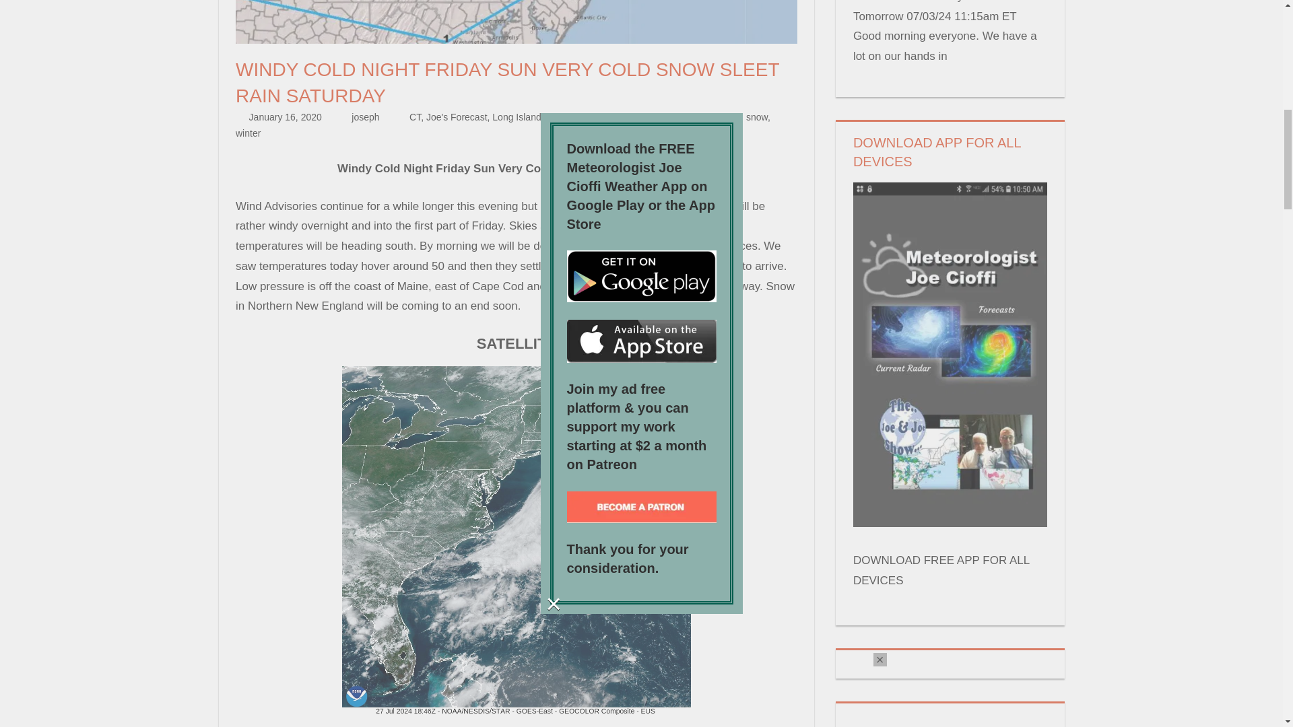  I want to click on 6:24 pm, so click(286, 117).